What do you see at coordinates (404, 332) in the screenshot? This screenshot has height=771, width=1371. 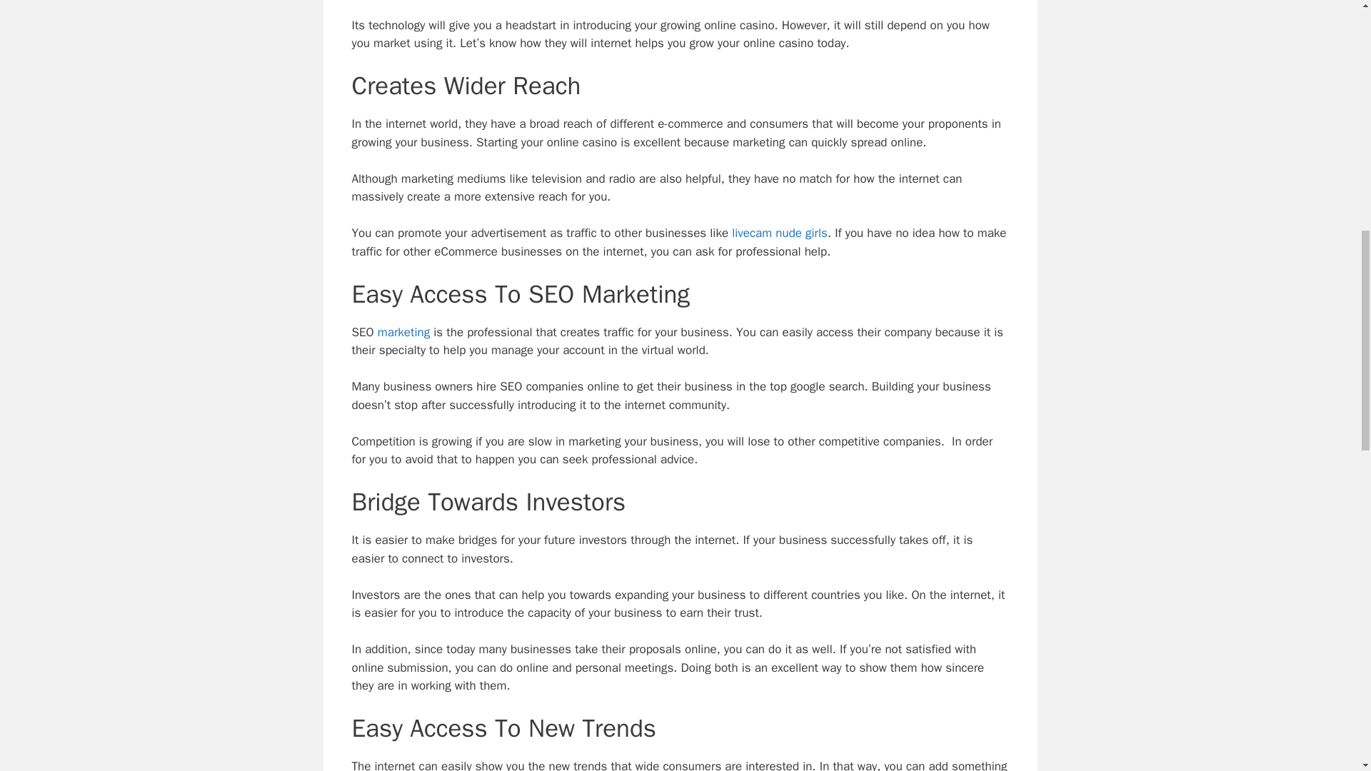 I see `marketing` at bounding box center [404, 332].